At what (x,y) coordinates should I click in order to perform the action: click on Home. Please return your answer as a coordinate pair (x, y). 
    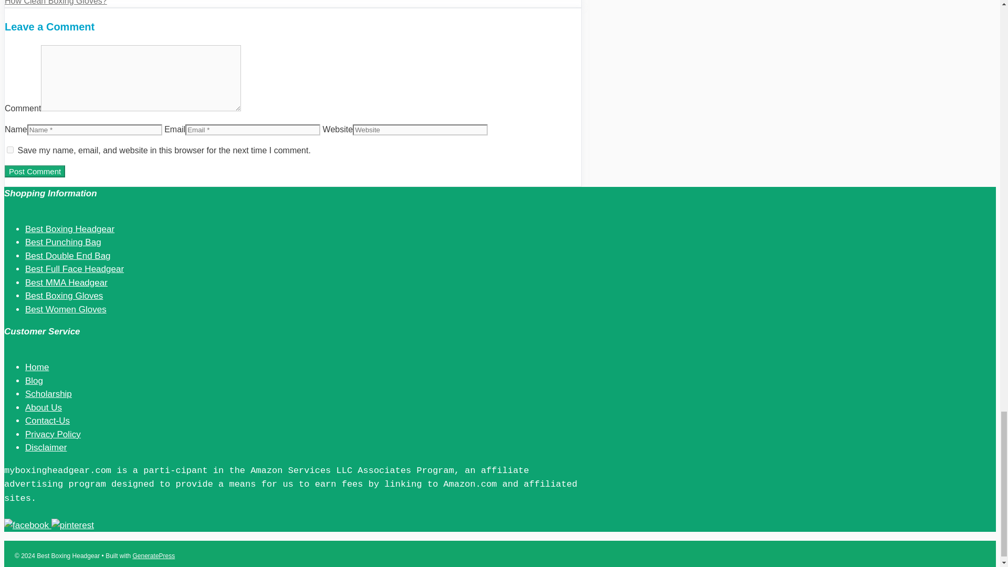
    Looking at the image, I should click on (37, 367).